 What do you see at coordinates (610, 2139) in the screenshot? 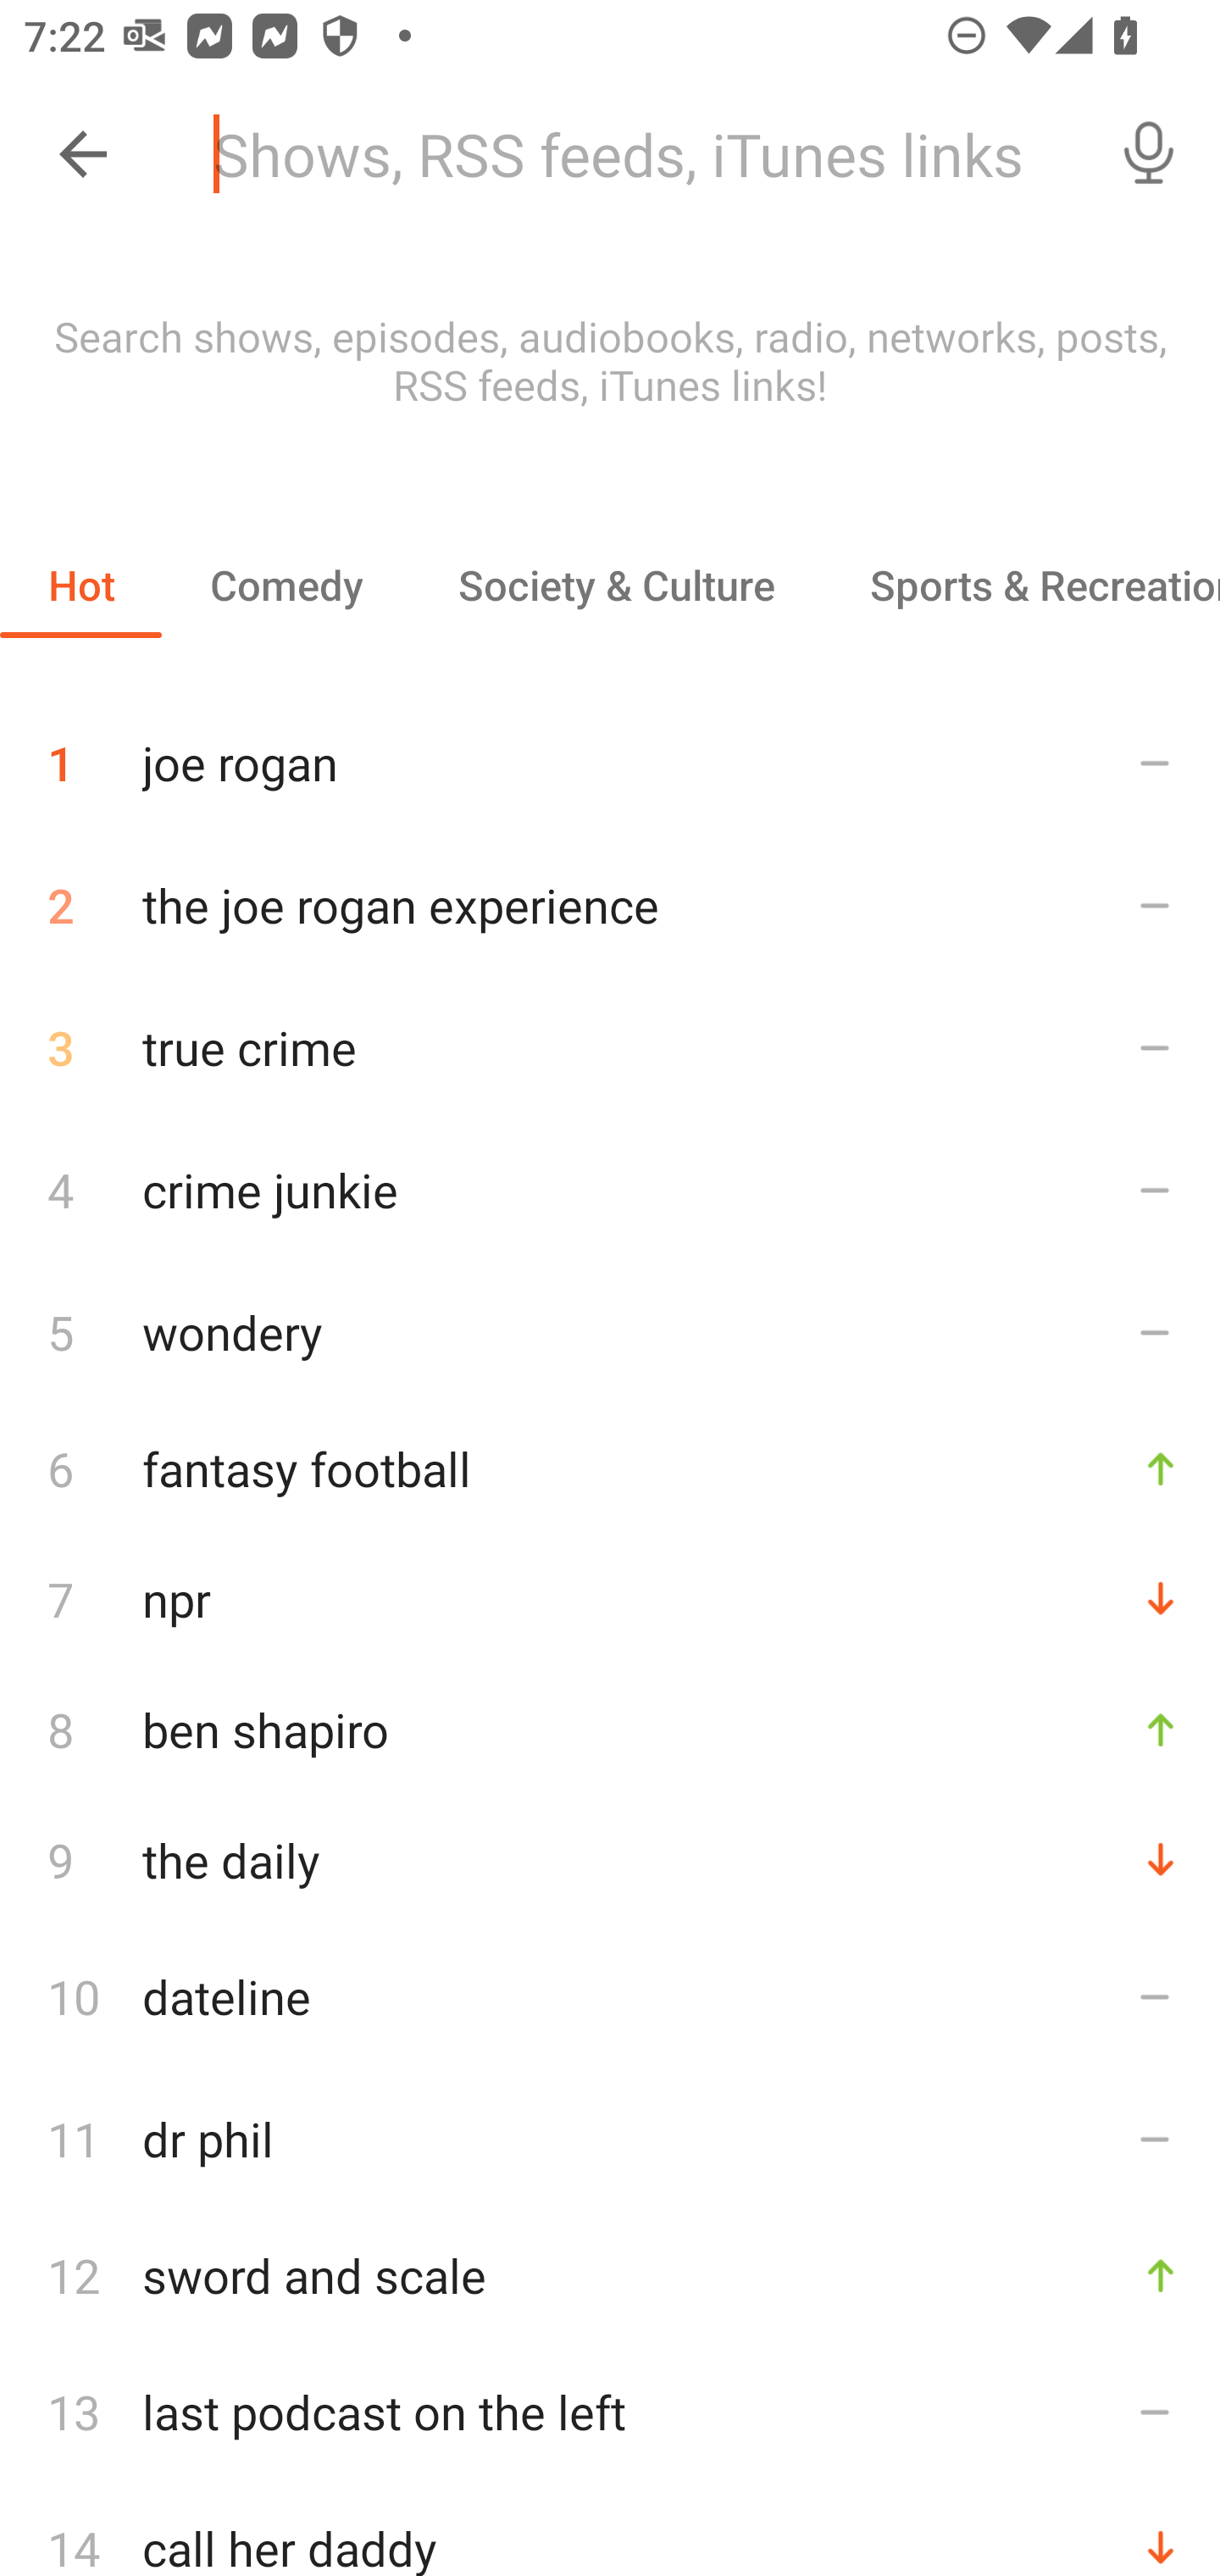
I see `11 dr phil` at bounding box center [610, 2139].